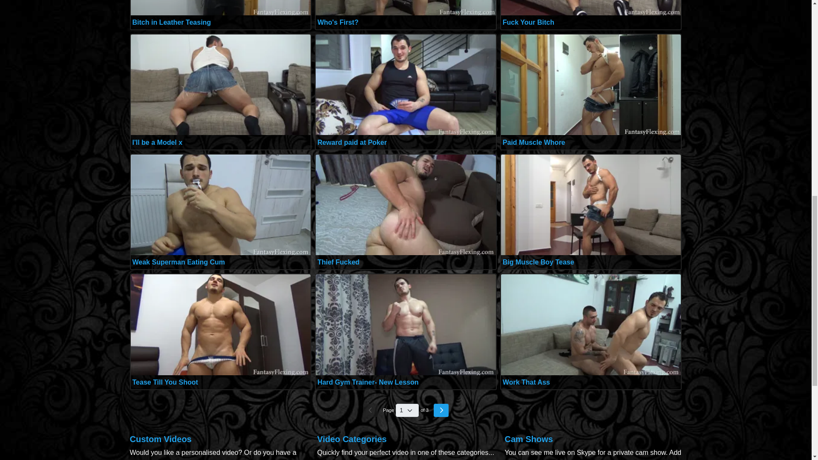  Describe the element at coordinates (539, 262) in the screenshot. I see `Big Muscle Boy Tease` at that location.